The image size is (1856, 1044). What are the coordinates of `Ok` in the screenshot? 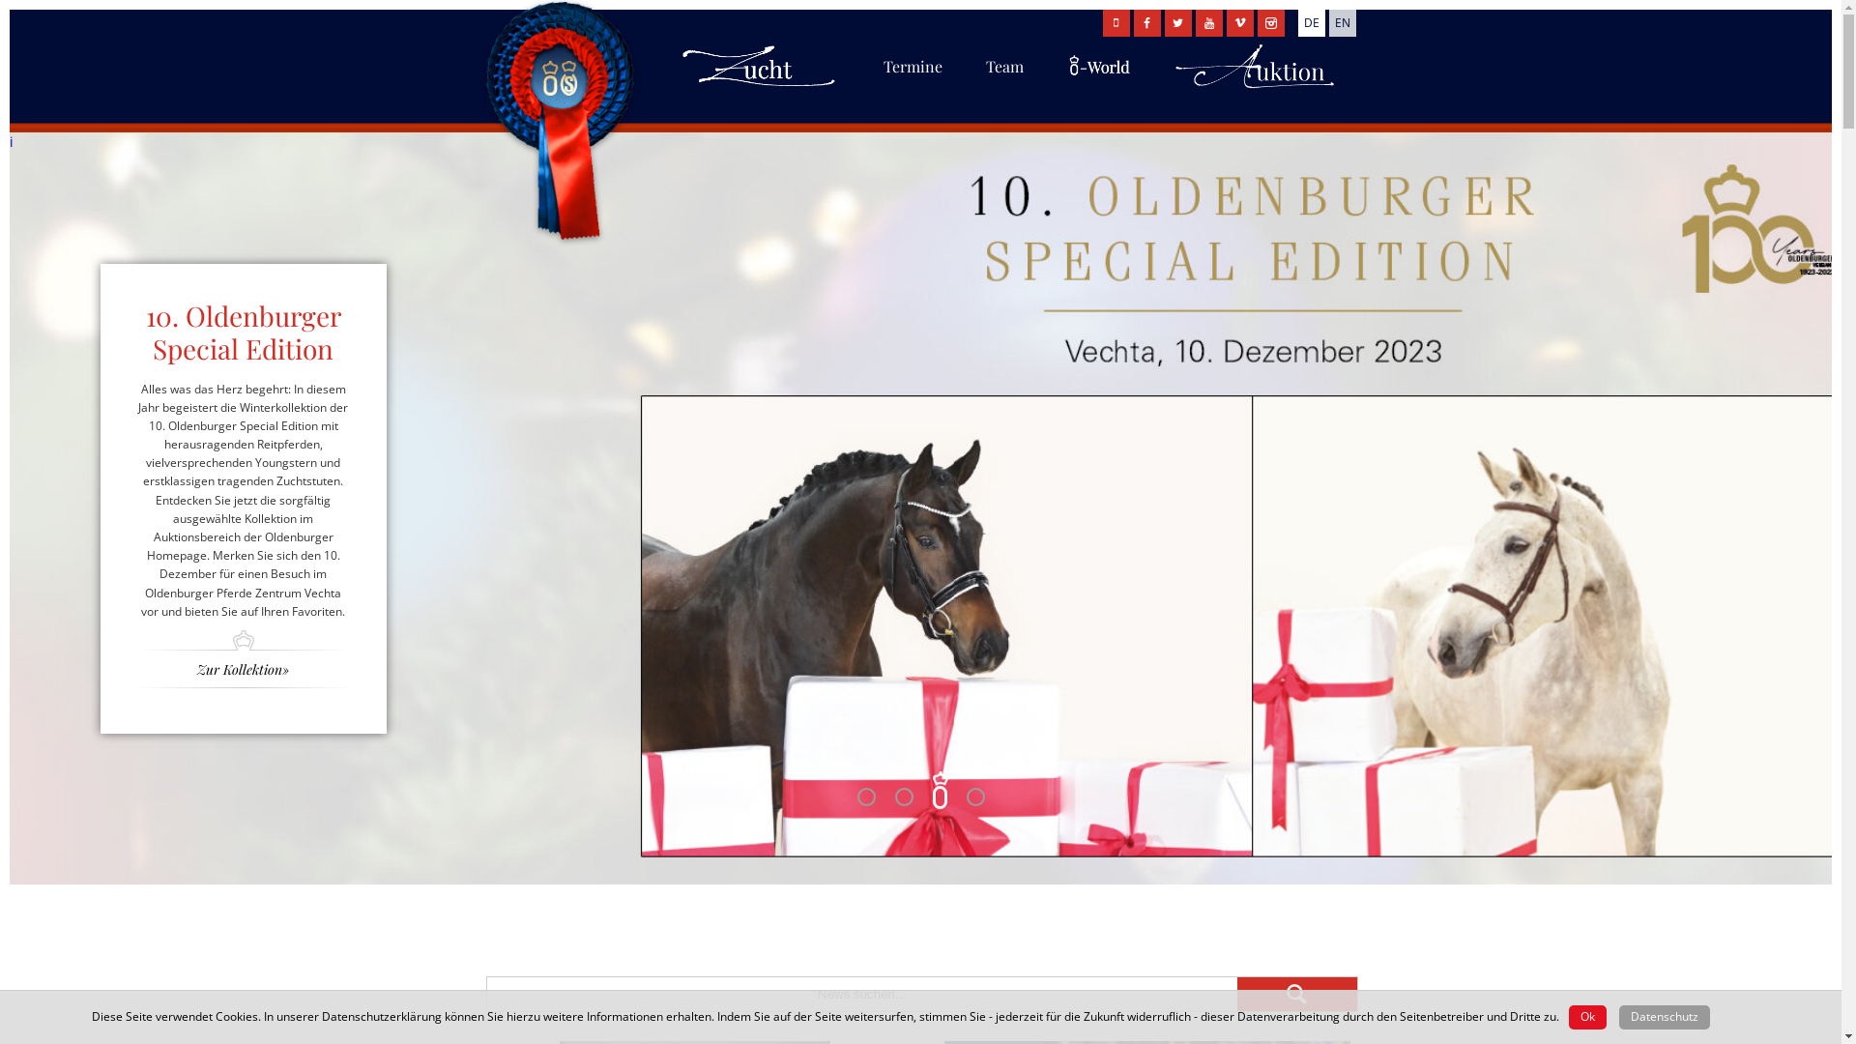 It's located at (1587, 1017).